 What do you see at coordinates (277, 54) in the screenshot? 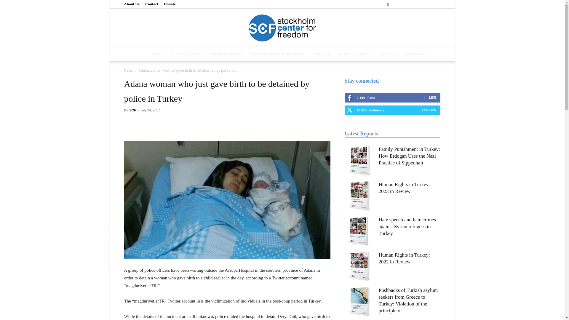
I see `TRANSNATIONAL REPRESSION` at bounding box center [277, 54].